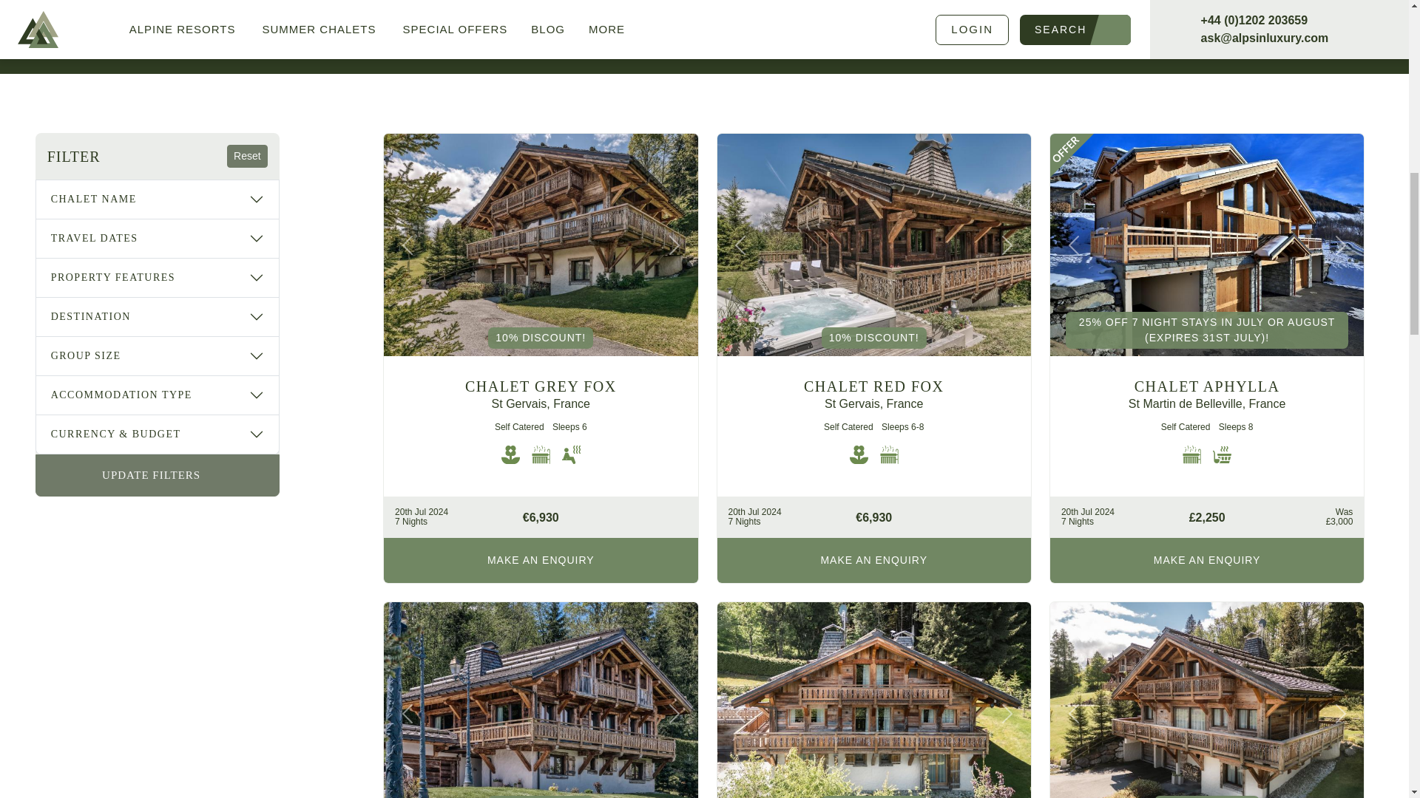 Image resolution: width=1420 pixels, height=798 pixels. What do you see at coordinates (1341, 624) in the screenshot?
I see `Add to your wishlist` at bounding box center [1341, 624].